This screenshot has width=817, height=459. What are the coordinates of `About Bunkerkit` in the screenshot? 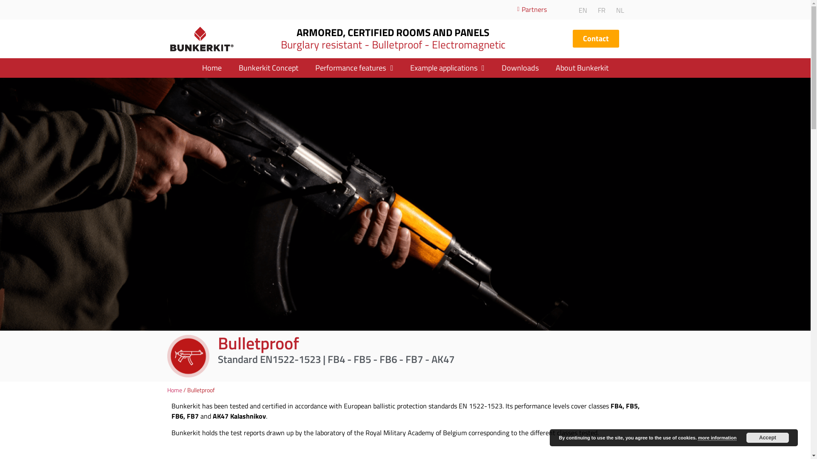 It's located at (582, 68).